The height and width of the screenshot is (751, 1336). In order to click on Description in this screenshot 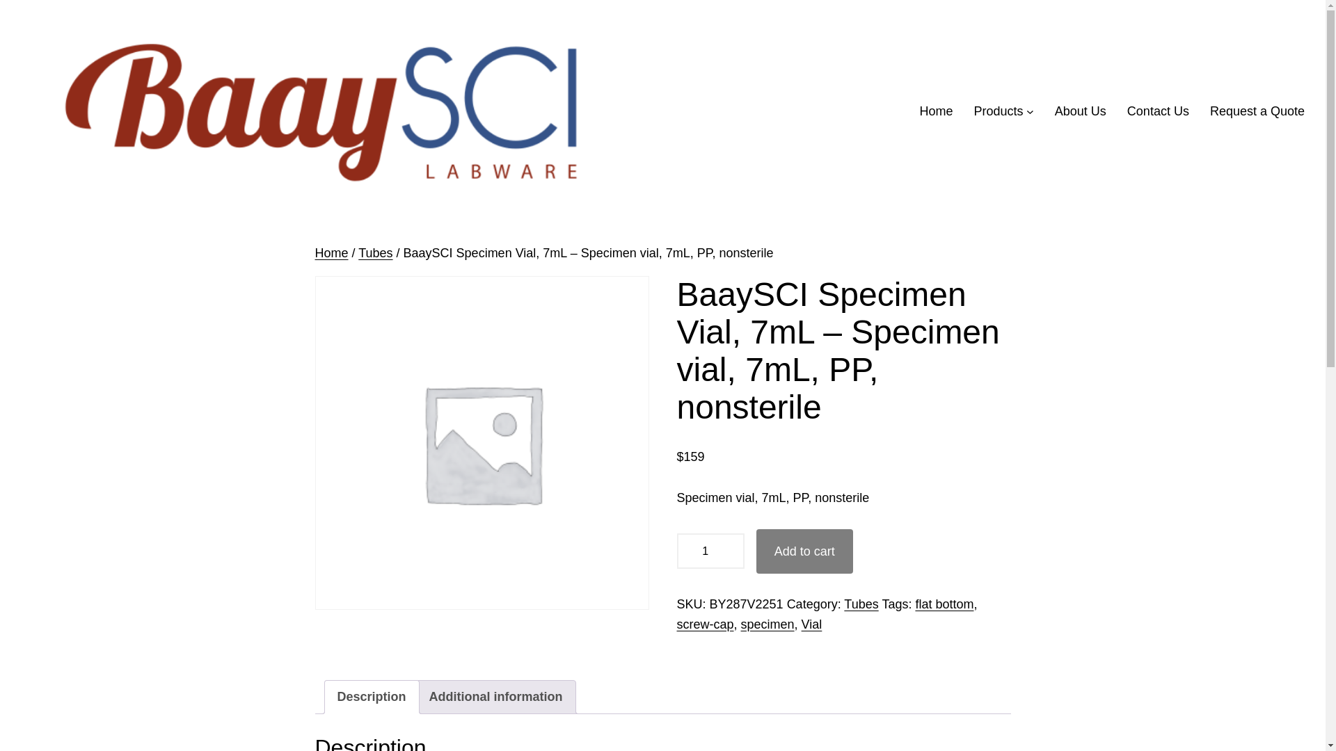, I will do `click(371, 697)`.